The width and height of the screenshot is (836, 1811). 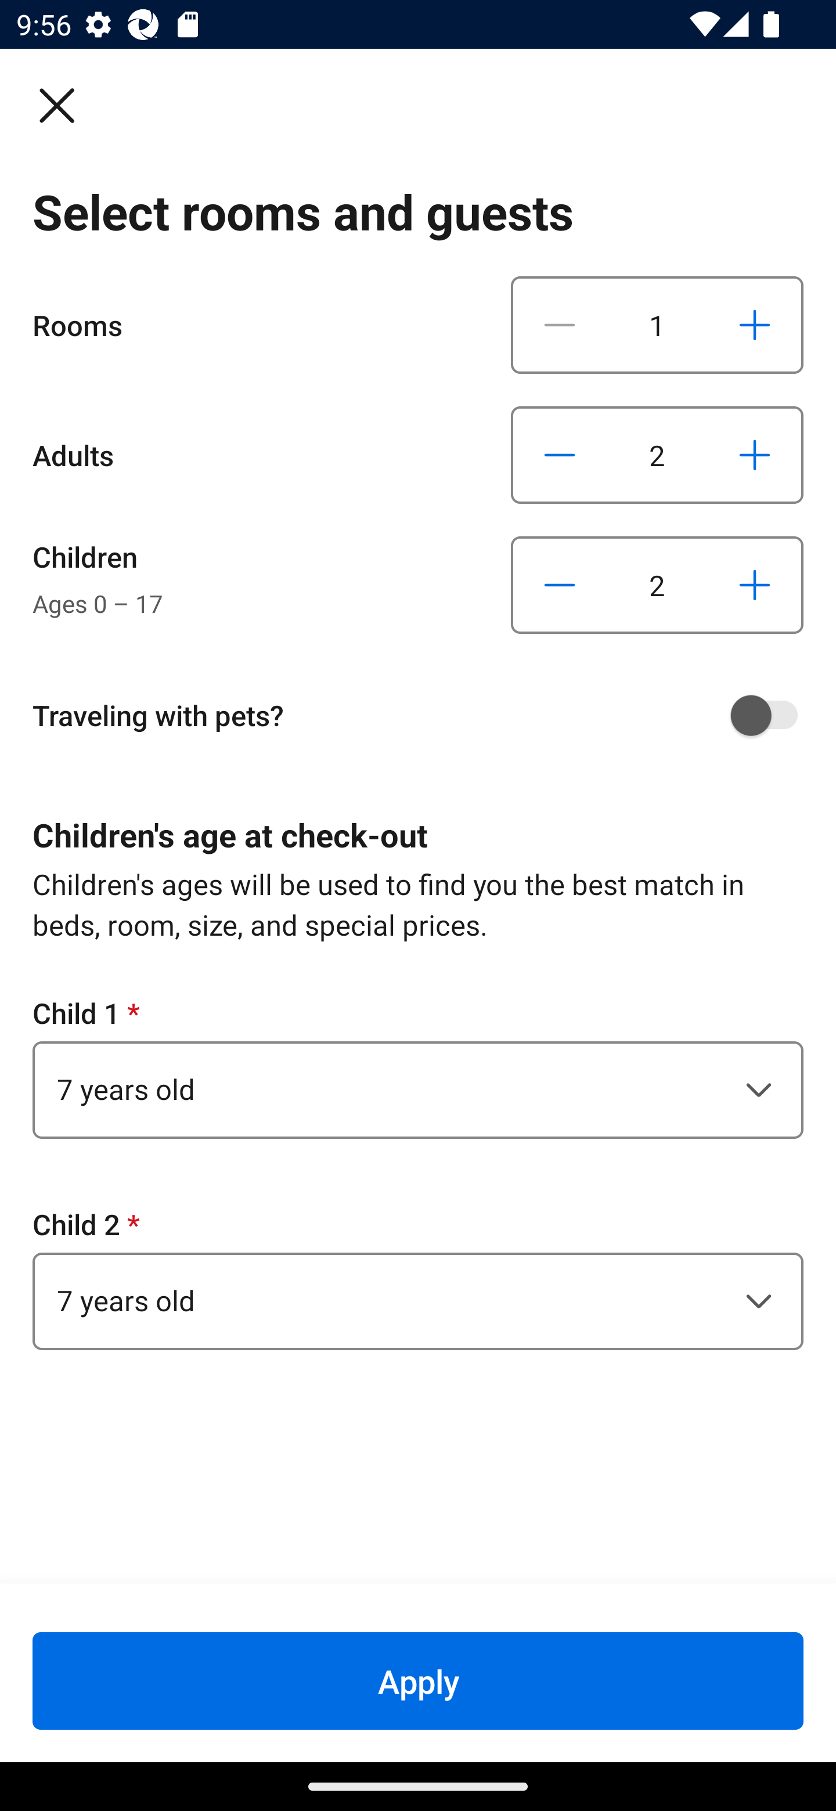 I want to click on Decrease, so click(x=560, y=454).